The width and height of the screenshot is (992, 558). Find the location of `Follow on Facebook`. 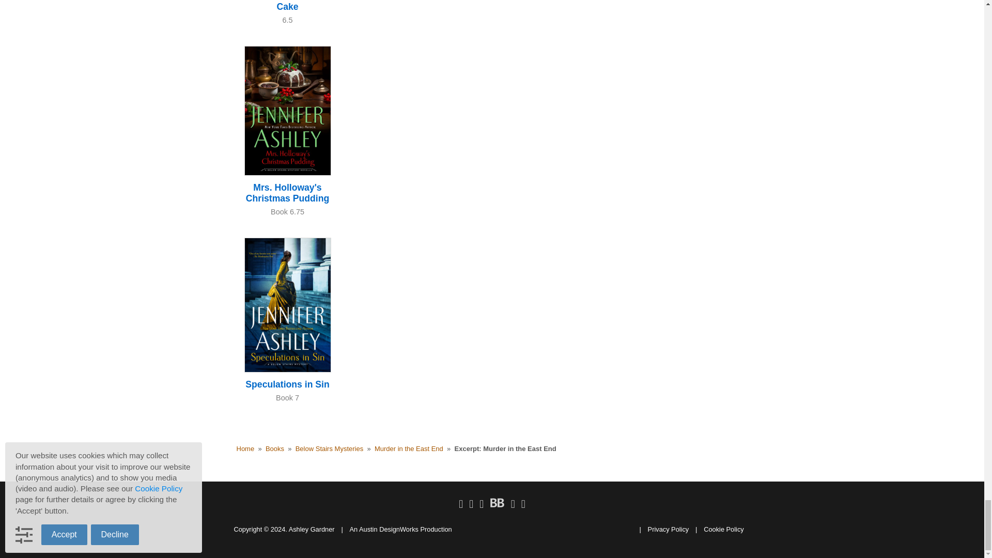

Follow on Facebook is located at coordinates (461, 504).